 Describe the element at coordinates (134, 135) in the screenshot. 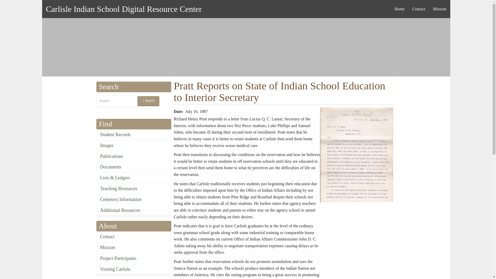

I see `Student Records` at that location.